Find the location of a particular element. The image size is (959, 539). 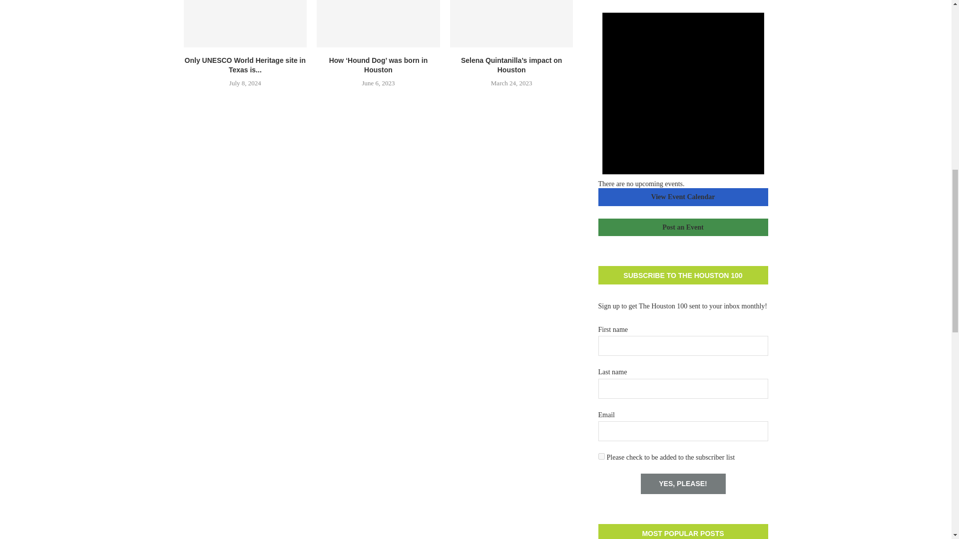

YES, PLEASE! is located at coordinates (682, 484).